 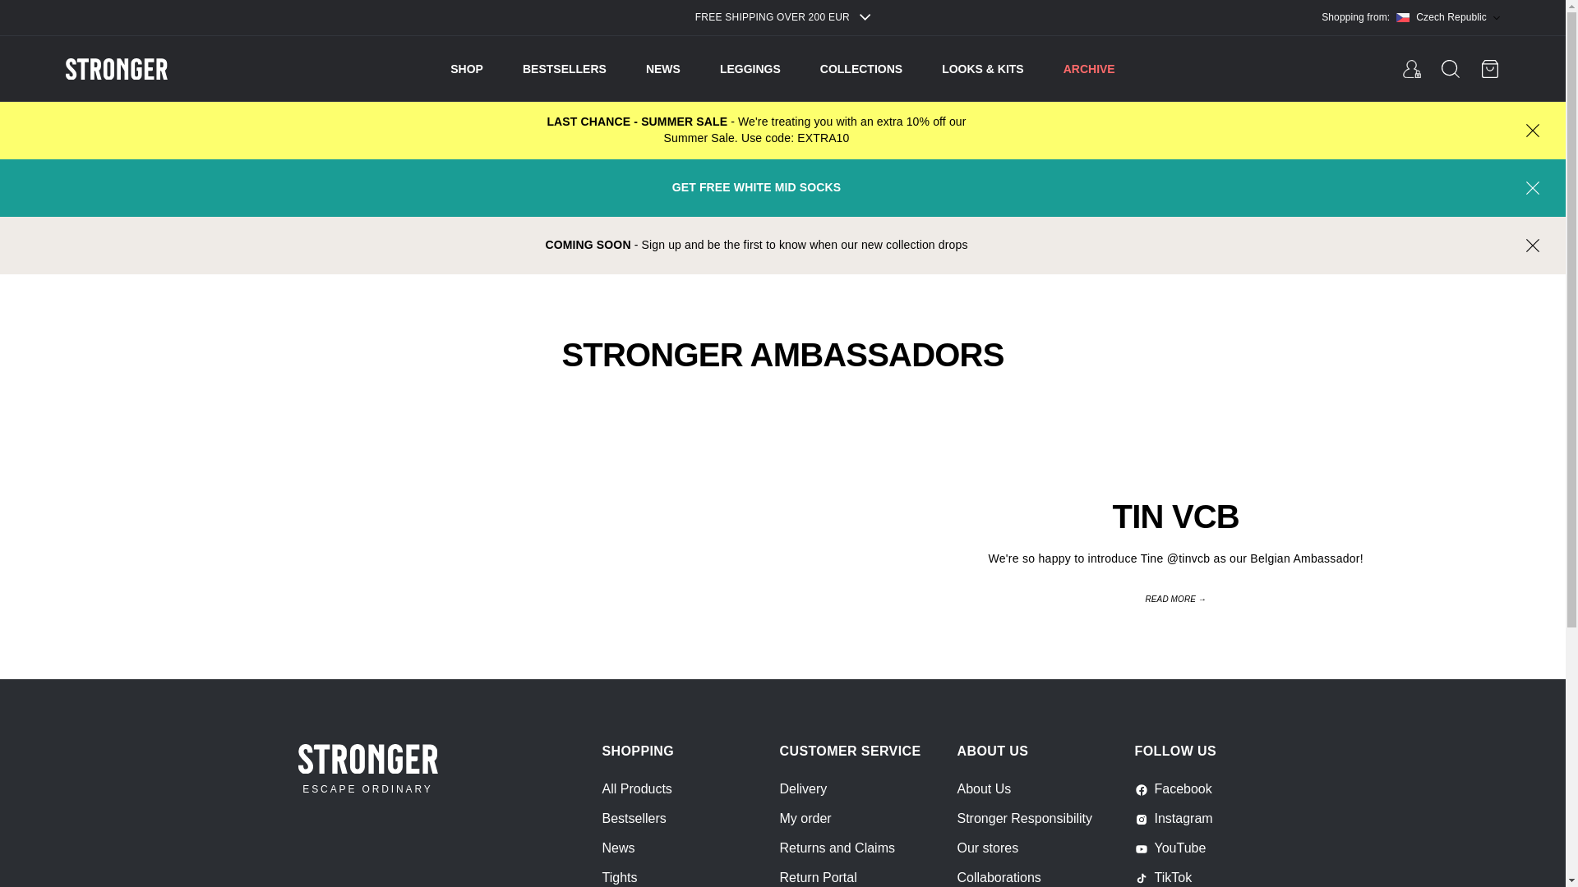 I want to click on Open search, so click(x=1451, y=69).